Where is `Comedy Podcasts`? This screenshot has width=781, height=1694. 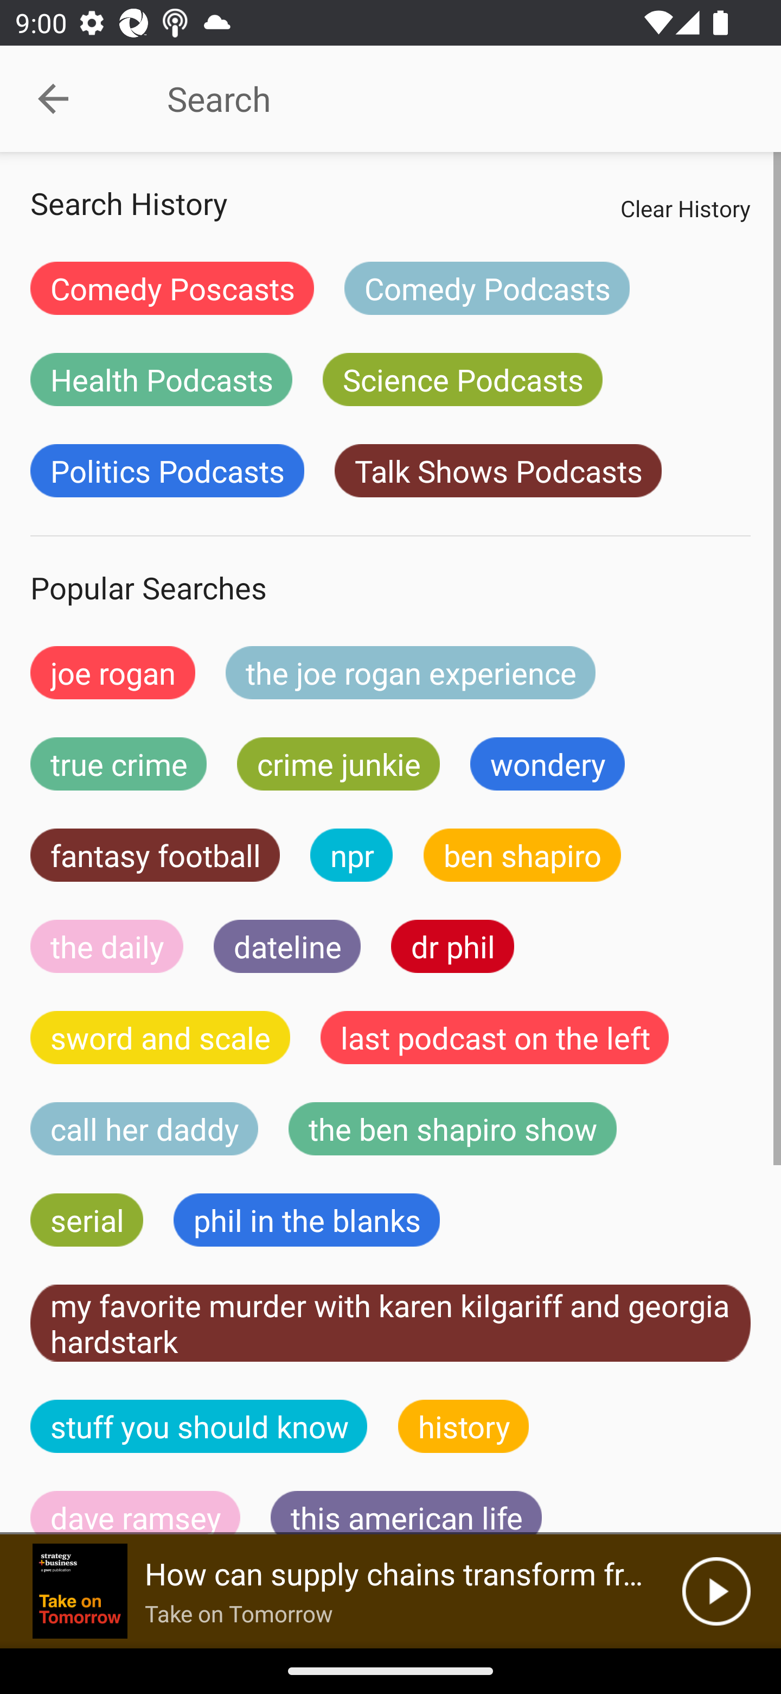 Comedy Podcasts is located at coordinates (487, 288).